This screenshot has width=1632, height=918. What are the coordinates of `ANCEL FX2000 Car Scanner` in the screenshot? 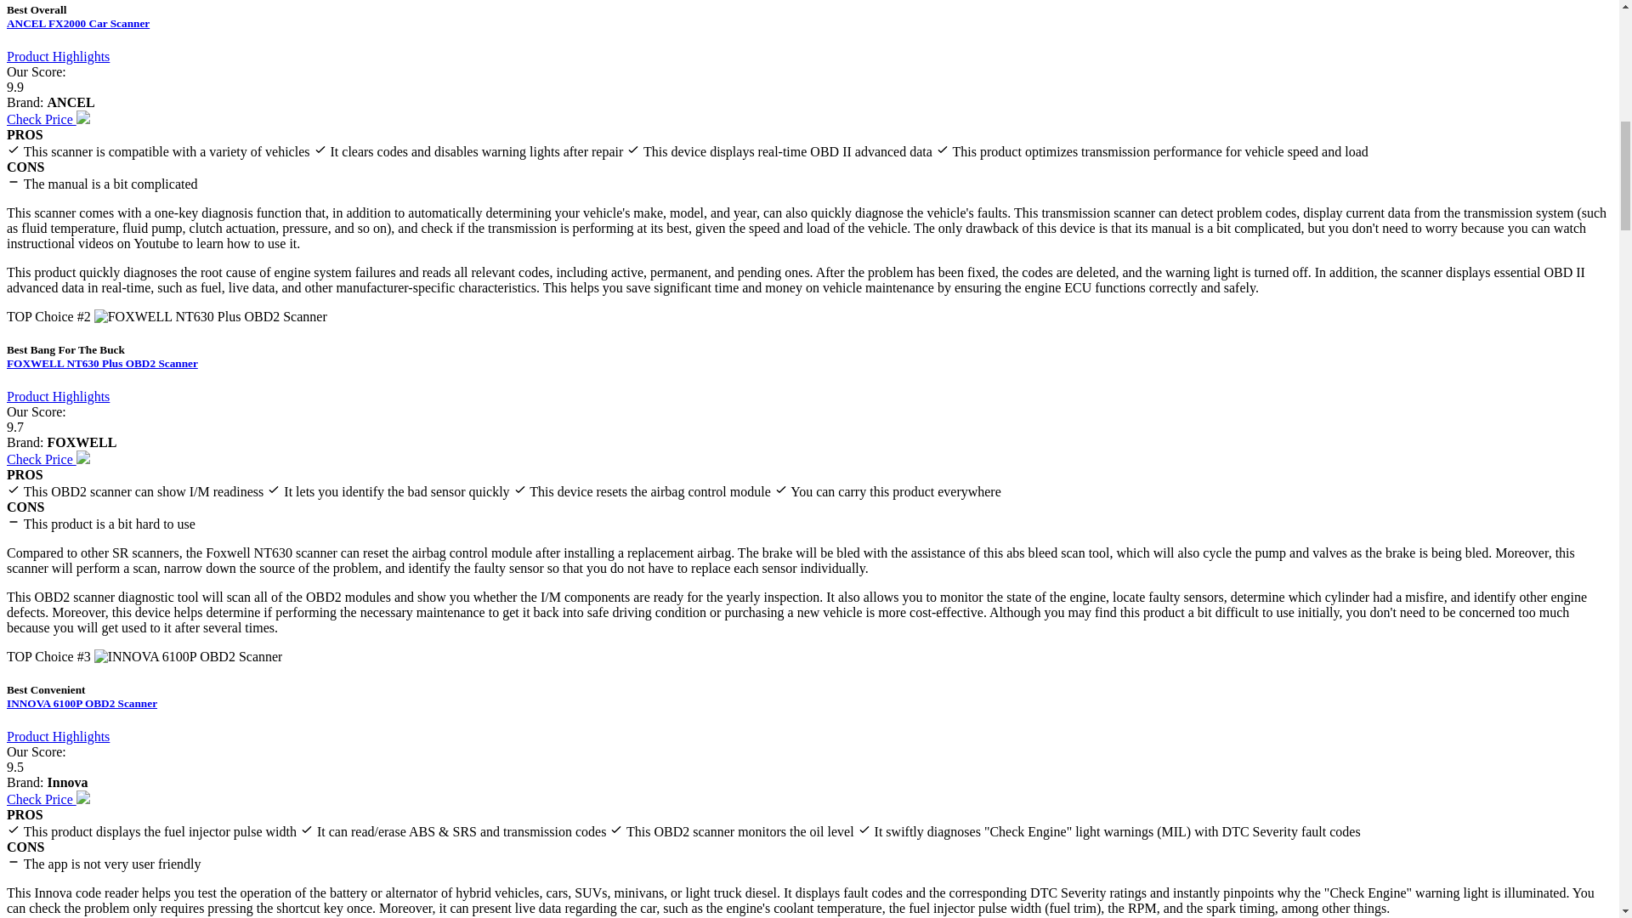 It's located at (78, 23).